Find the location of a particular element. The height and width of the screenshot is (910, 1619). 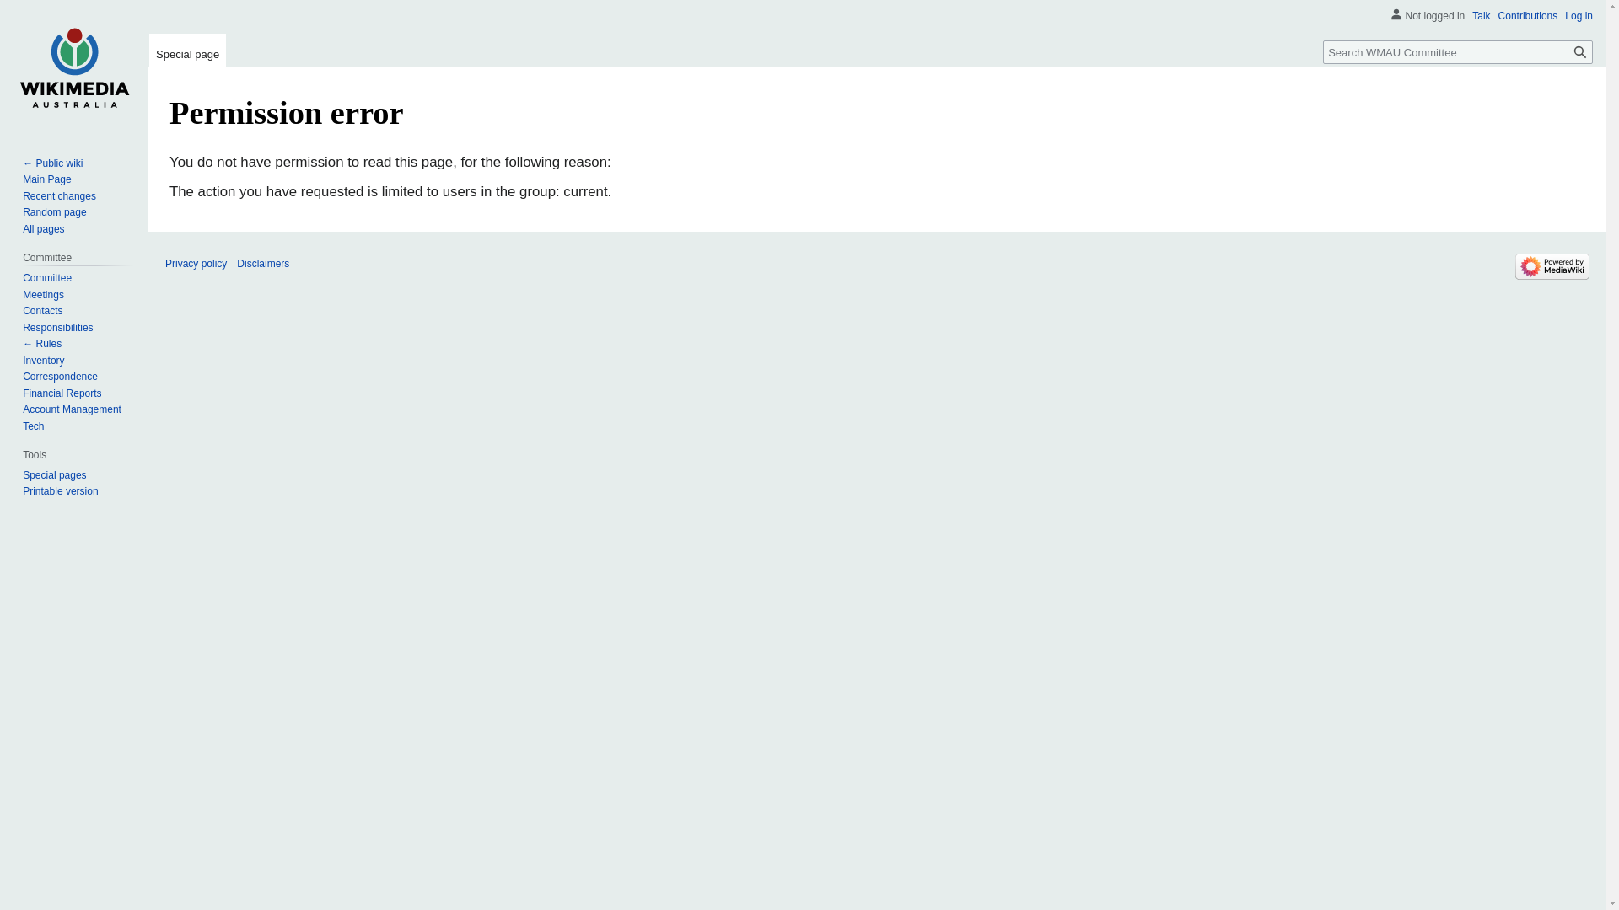

Account Management is located at coordinates (73, 409).